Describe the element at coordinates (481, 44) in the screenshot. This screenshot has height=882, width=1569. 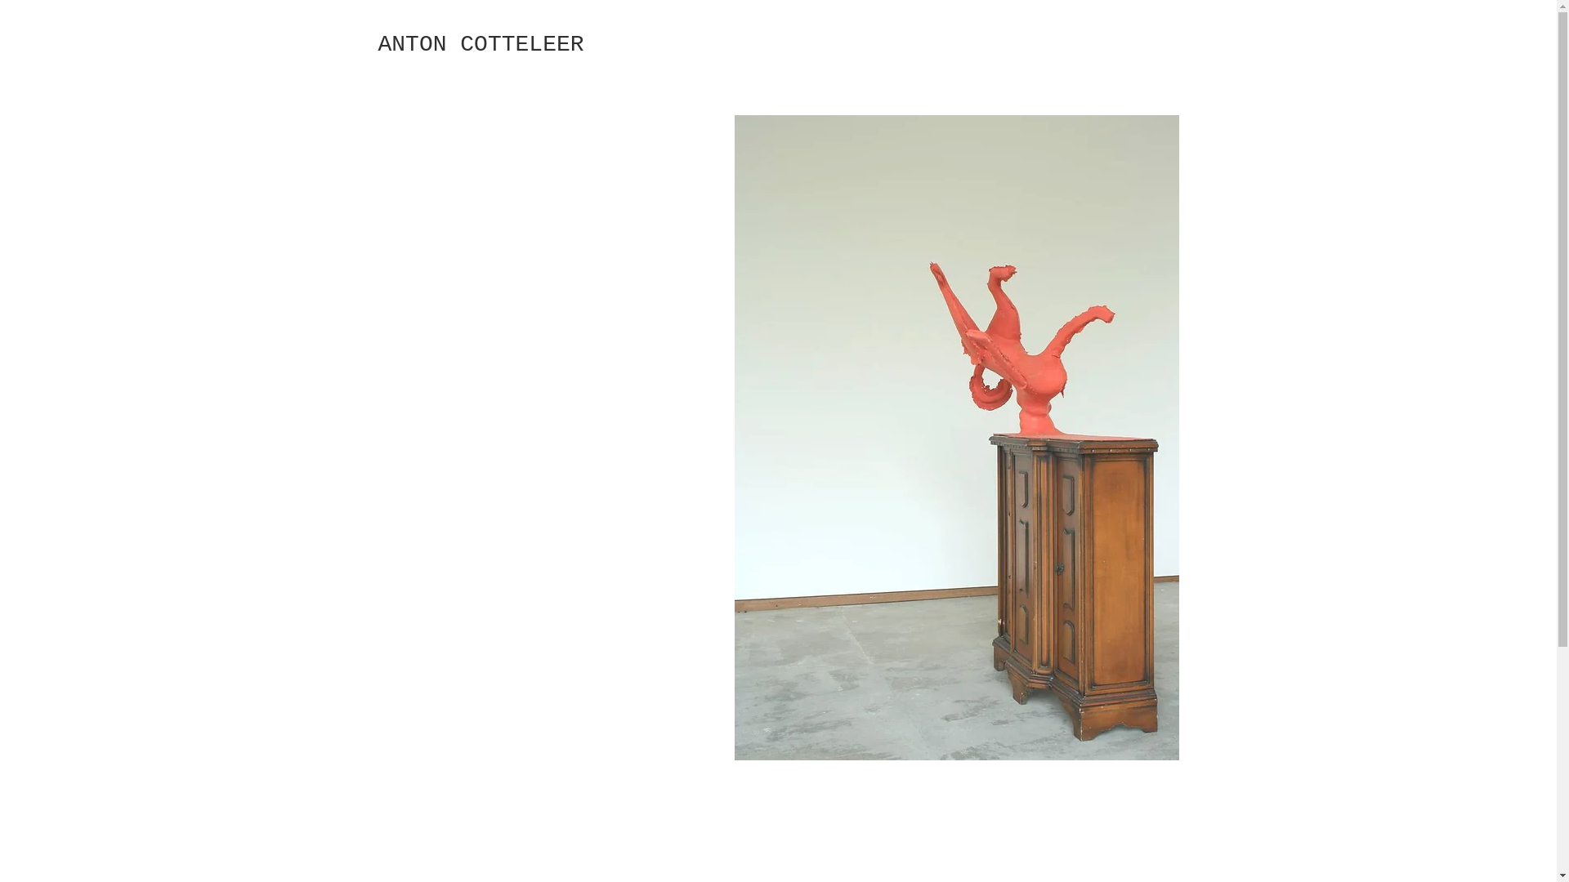
I see `ANTON COTTELEER` at that location.